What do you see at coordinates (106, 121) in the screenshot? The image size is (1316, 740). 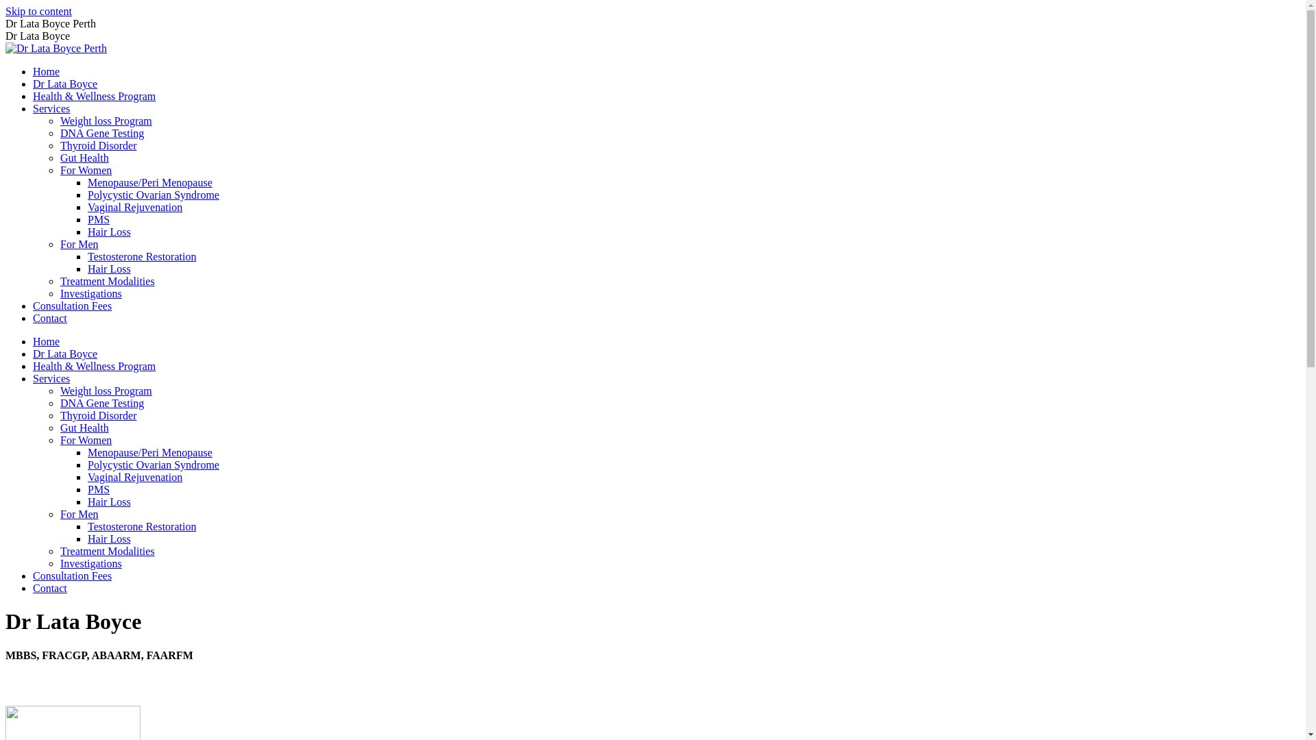 I see `Weight loss Program` at bounding box center [106, 121].